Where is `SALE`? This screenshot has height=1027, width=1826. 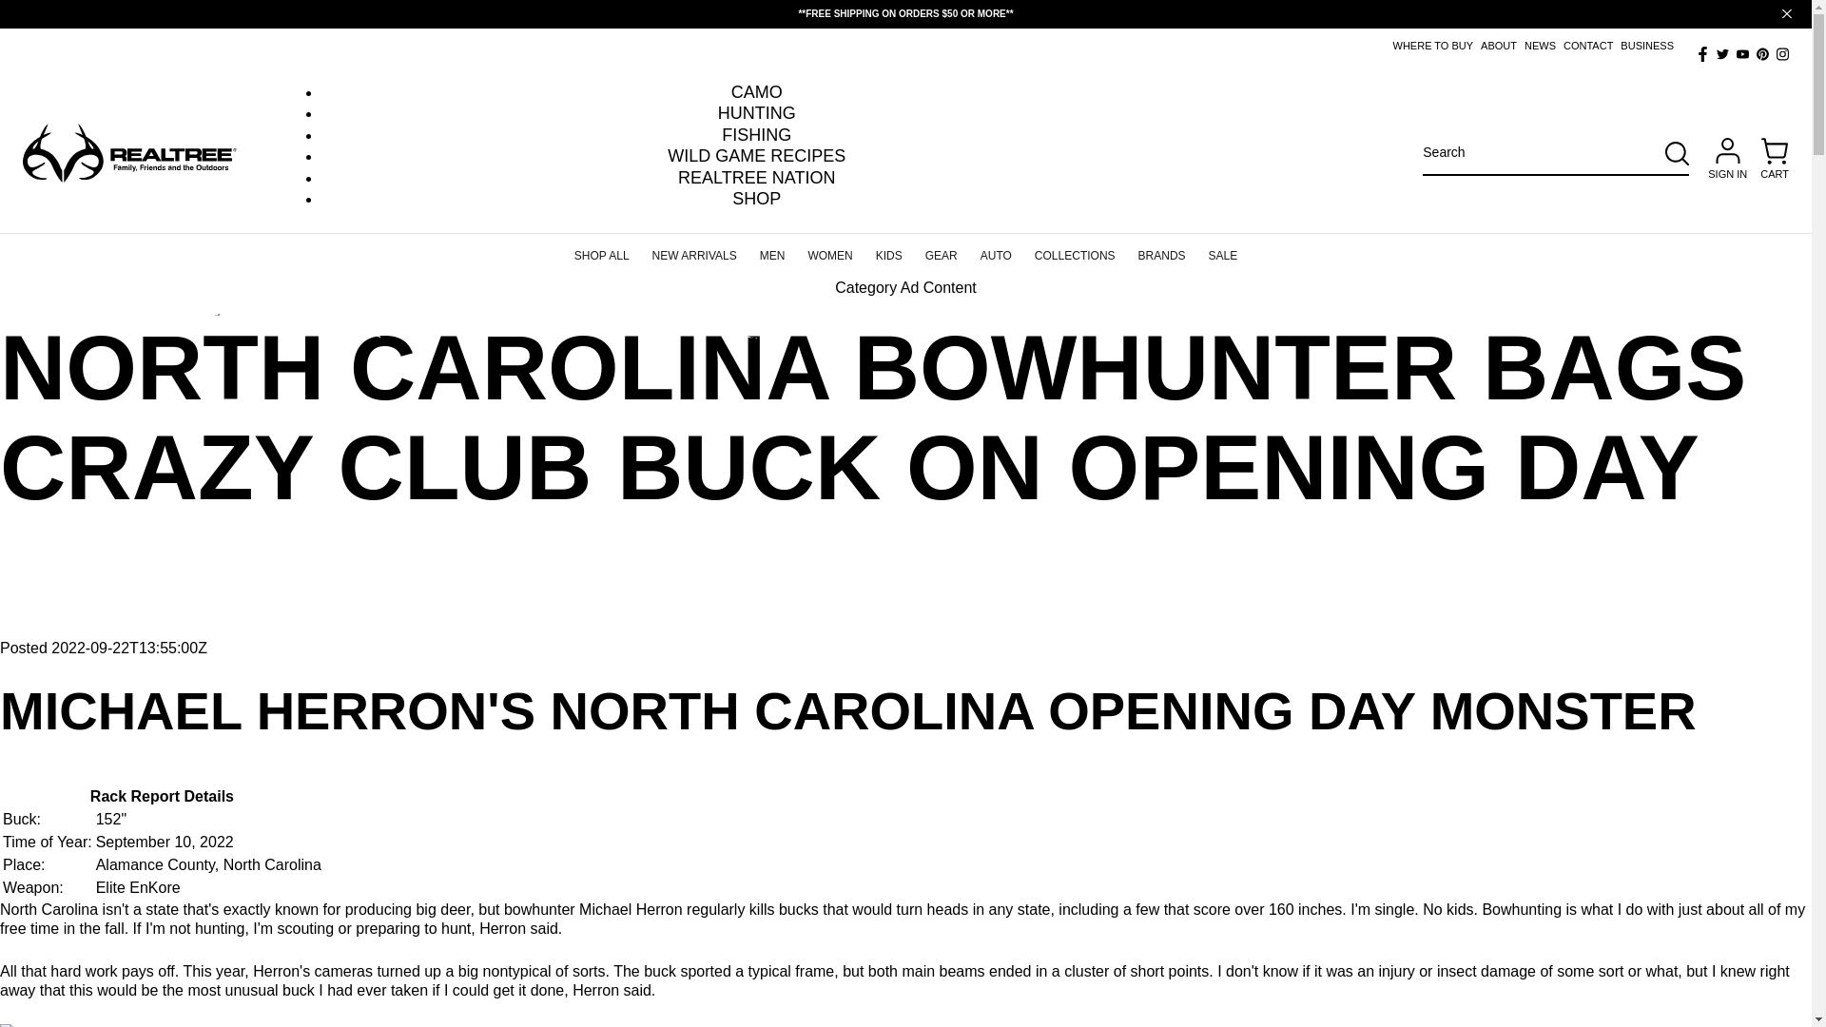 SALE is located at coordinates (1223, 248).